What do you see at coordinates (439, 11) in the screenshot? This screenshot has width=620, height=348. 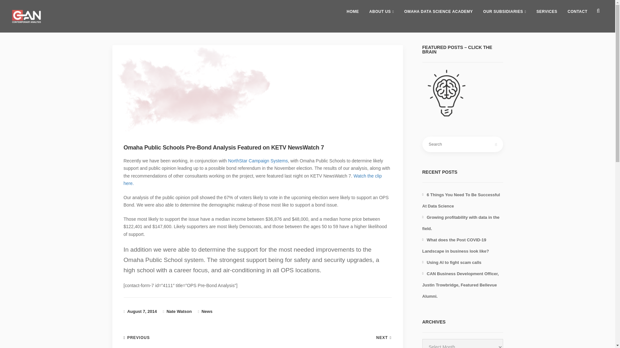 I see `Omaha Data Science Academy` at bounding box center [439, 11].